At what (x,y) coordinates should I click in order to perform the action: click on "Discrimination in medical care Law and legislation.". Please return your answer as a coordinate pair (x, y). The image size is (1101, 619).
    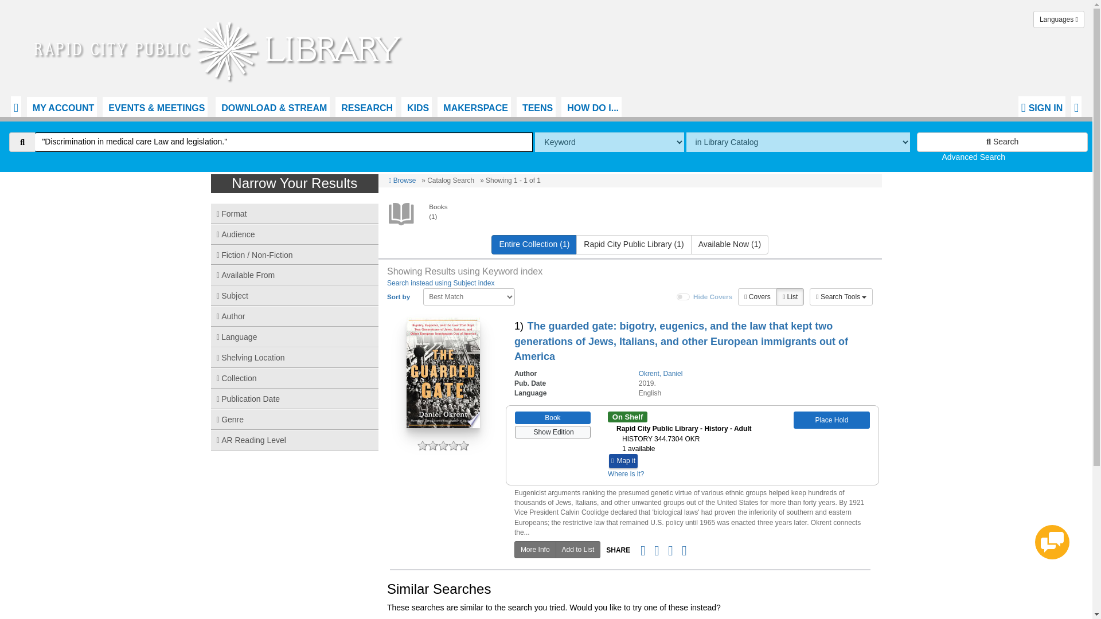
    Looking at the image, I should click on (284, 142).